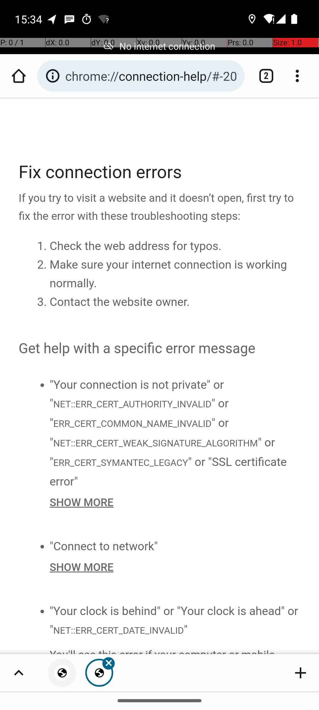  Describe the element at coordinates (104, 546) in the screenshot. I see `"Connect to network"` at that location.